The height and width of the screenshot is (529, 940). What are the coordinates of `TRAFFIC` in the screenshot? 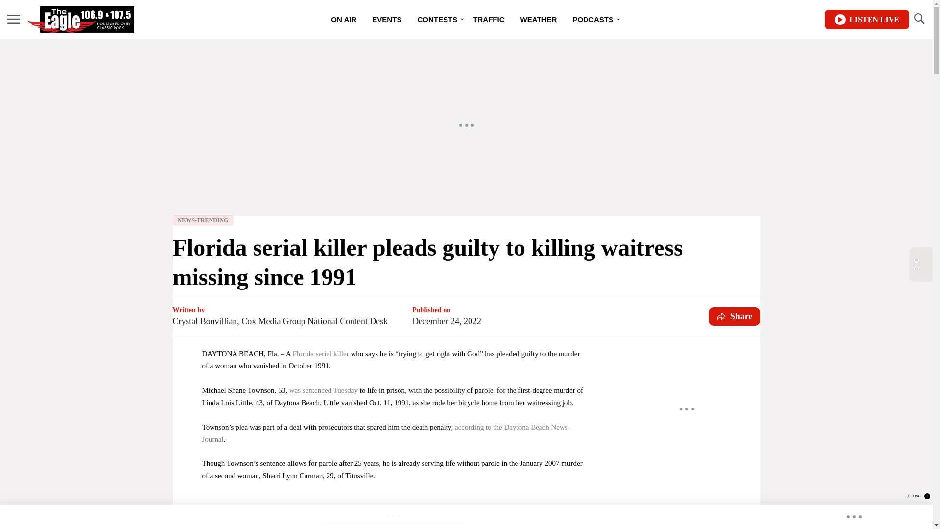 It's located at (489, 20).